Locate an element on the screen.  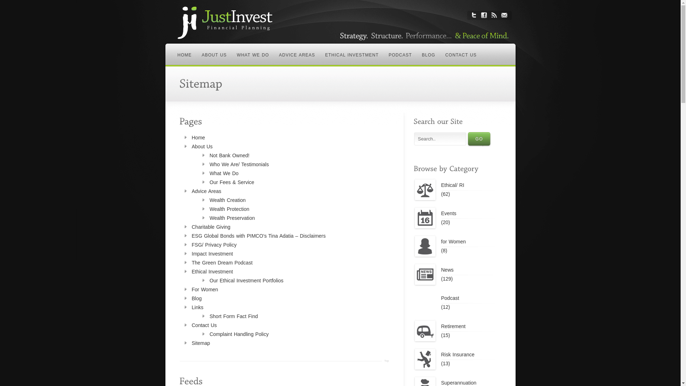
Wealth Creation is located at coordinates (227, 200).